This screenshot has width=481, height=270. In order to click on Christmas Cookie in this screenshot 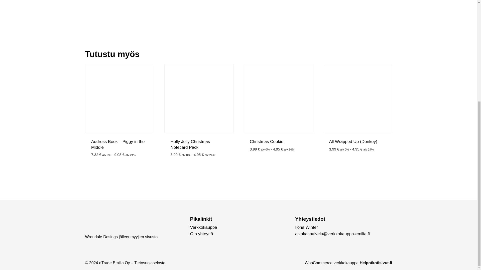, I will do `click(266, 141)`.